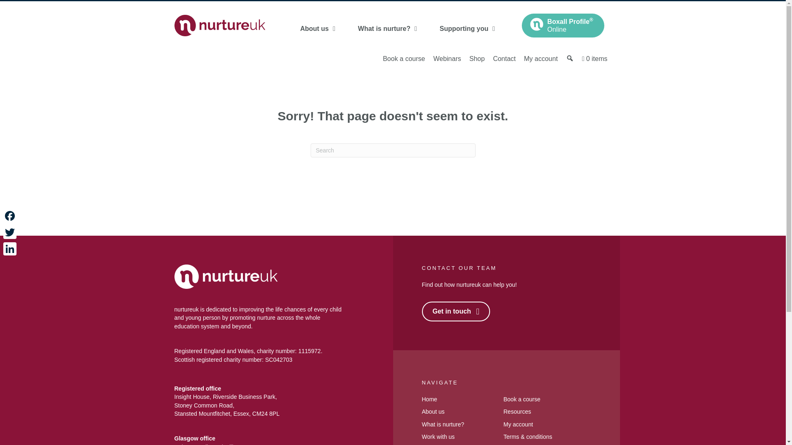 The image size is (792, 445). What do you see at coordinates (388, 28) in the screenshot?
I see `What is nurture?` at bounding box center [388, 28].